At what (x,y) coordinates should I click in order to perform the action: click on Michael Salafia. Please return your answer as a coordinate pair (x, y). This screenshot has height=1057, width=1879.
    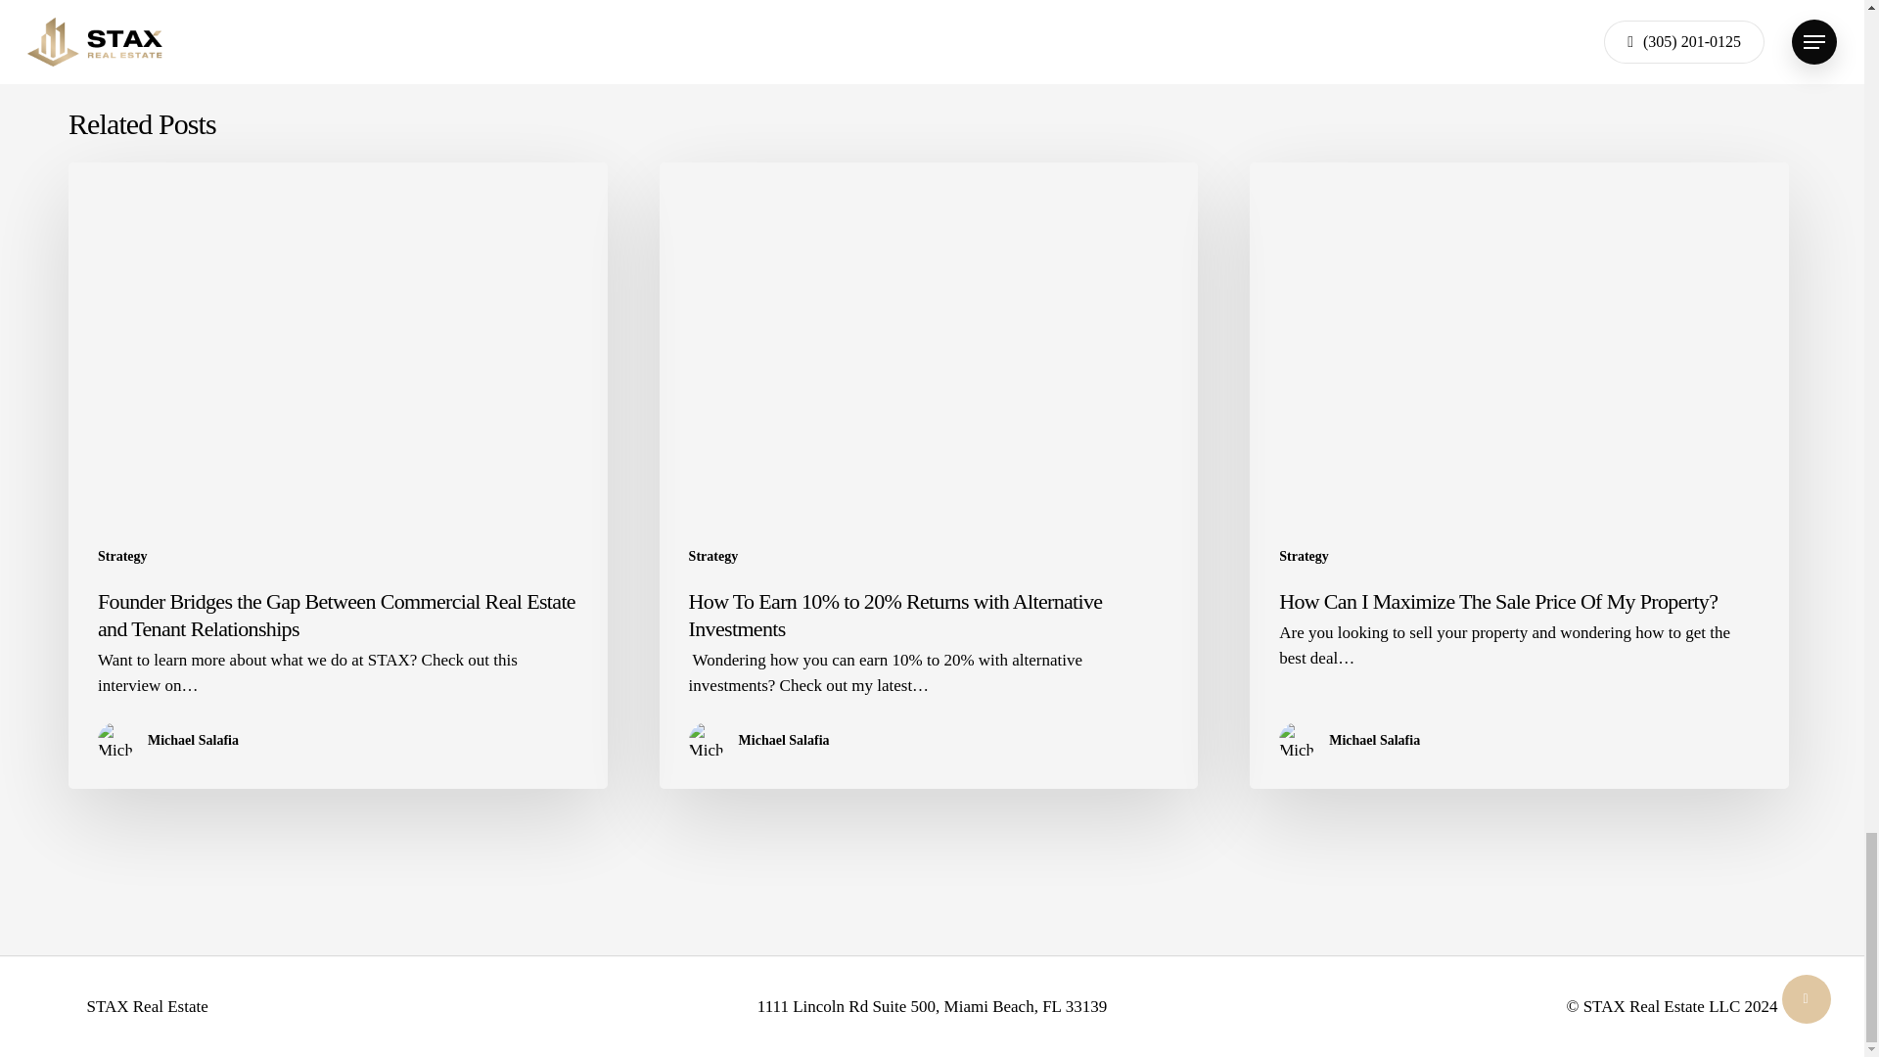
    Looking at the image, I should click on (193, 740).